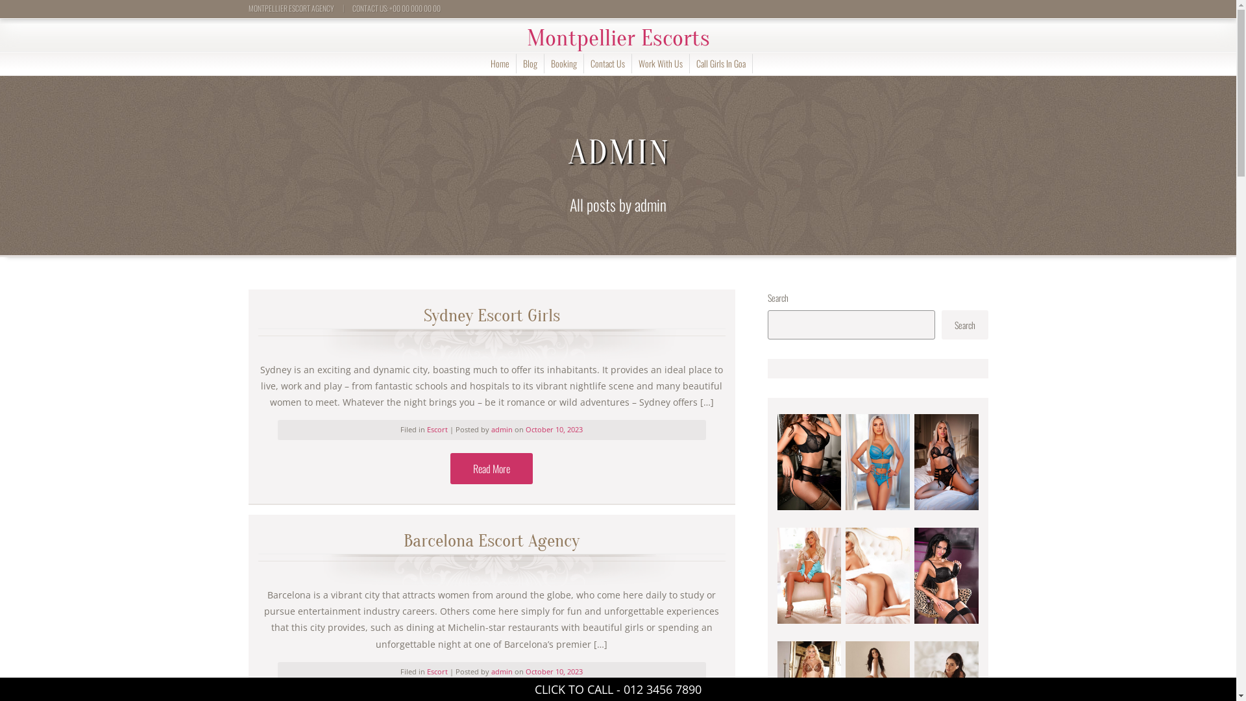  I want to click on admin, so click(503, 430).